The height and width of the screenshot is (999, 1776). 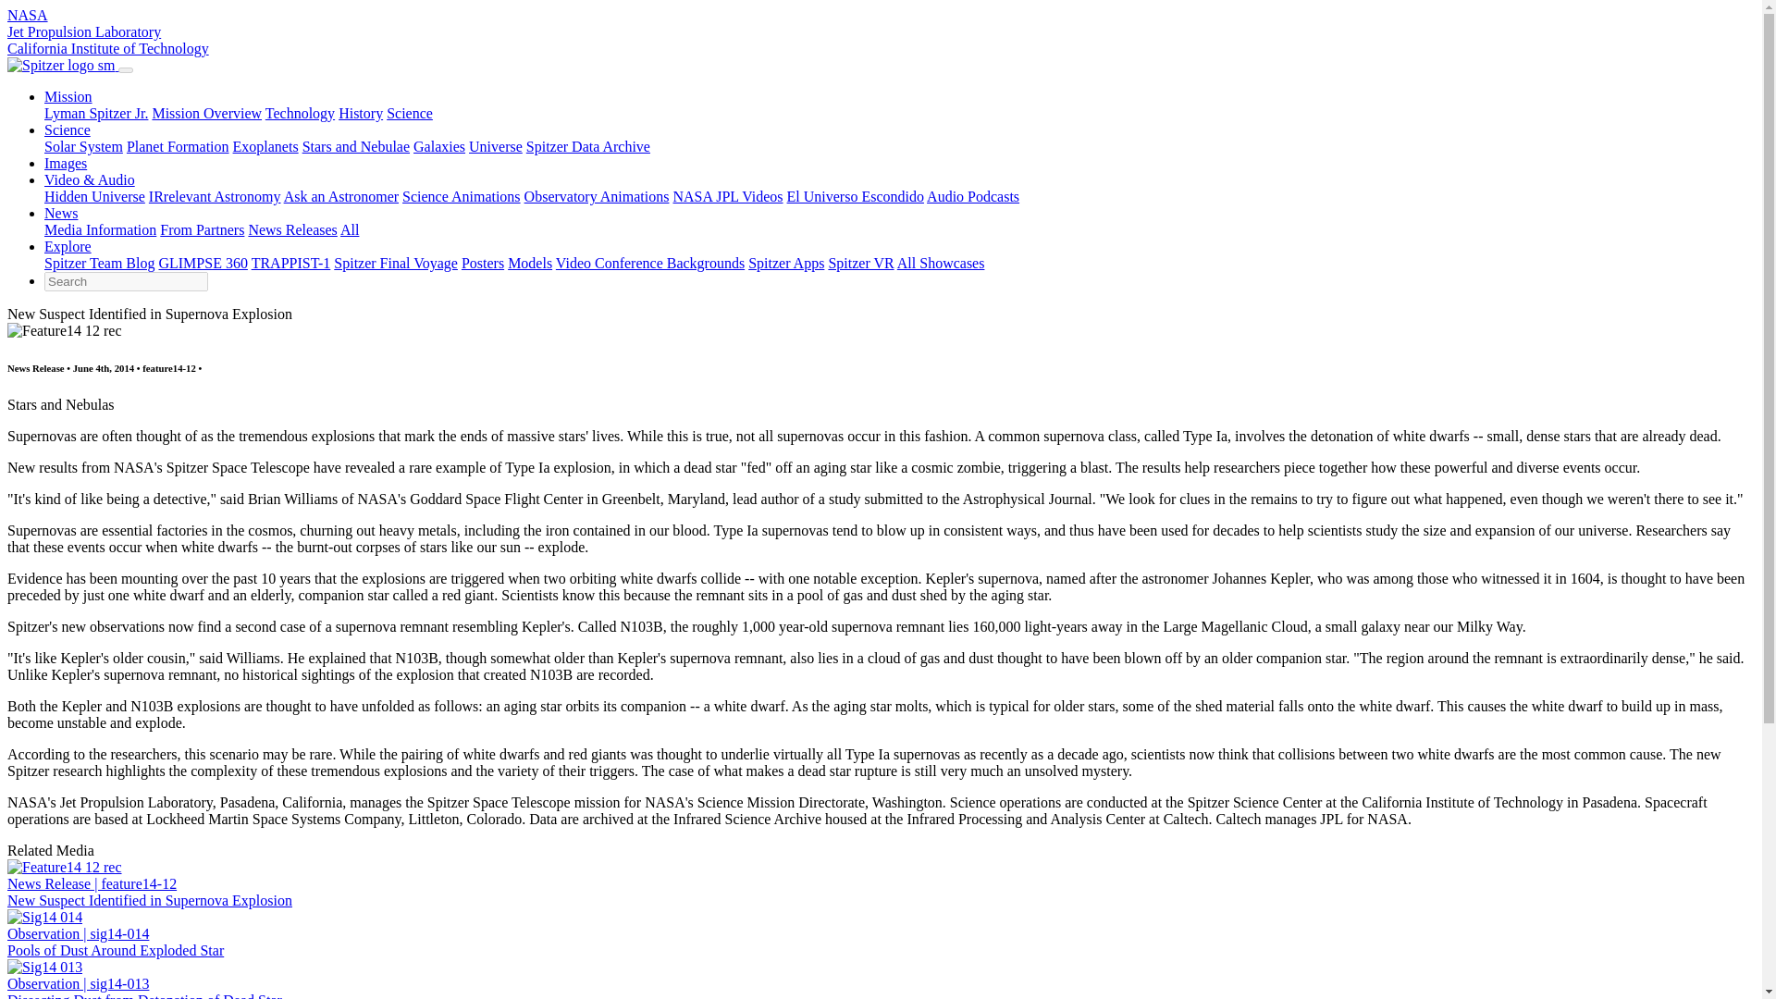 I want to click on Solar System, so click(x=83, y=146).